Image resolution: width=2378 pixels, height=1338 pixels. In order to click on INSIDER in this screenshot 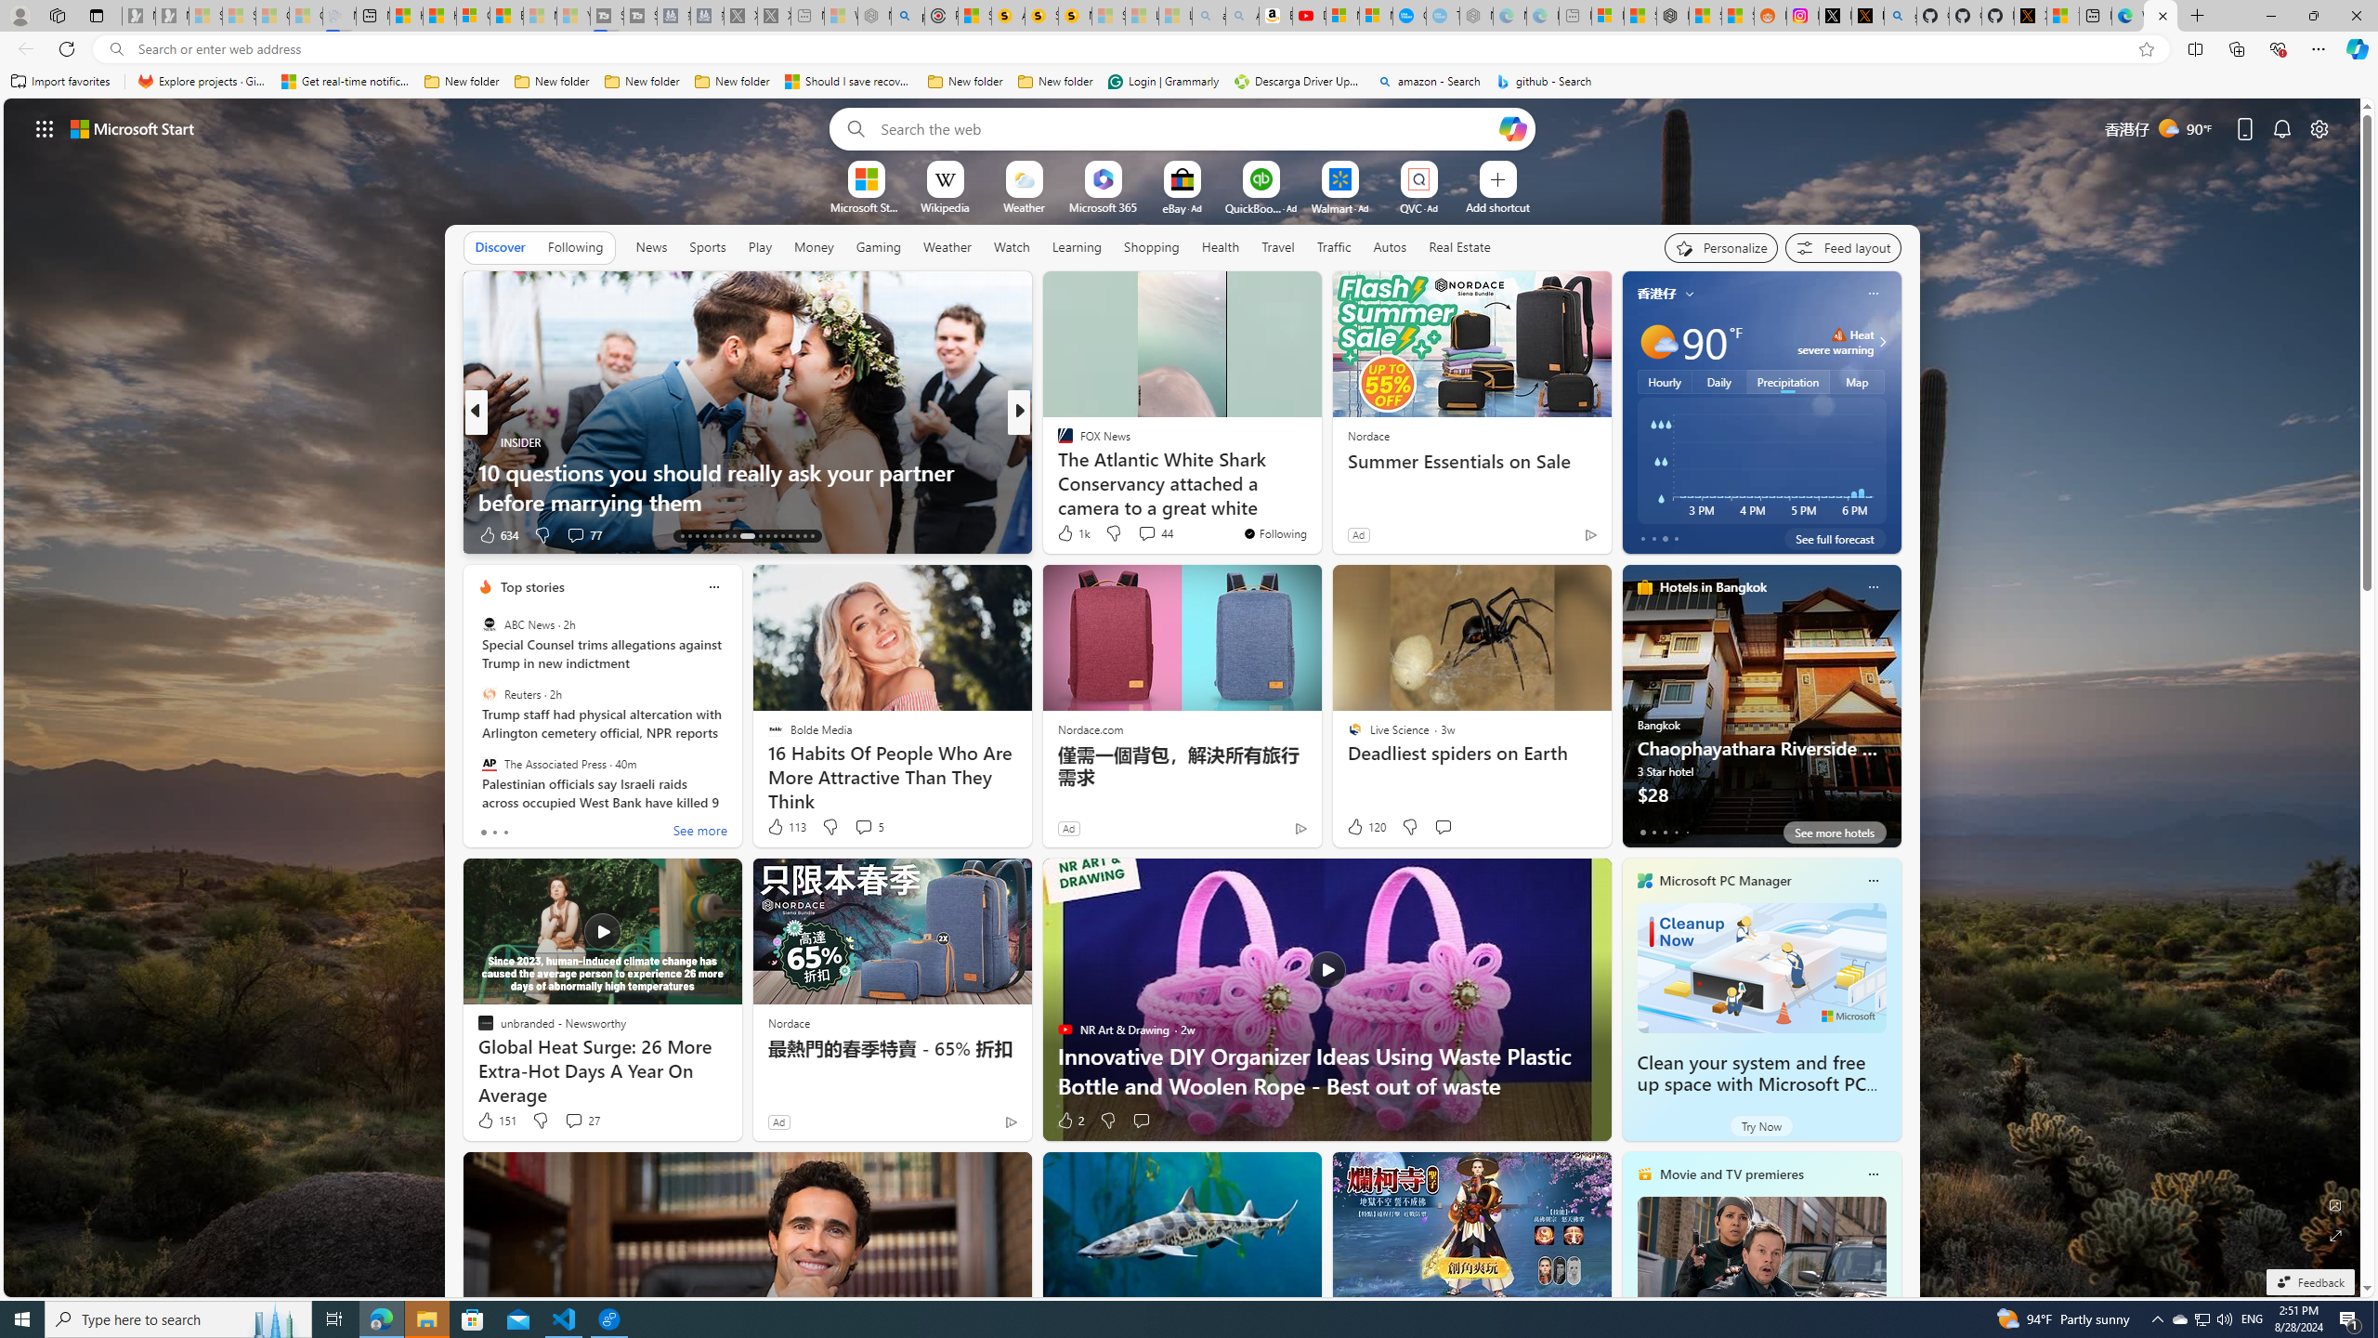, I will do `click(485, 442)`.